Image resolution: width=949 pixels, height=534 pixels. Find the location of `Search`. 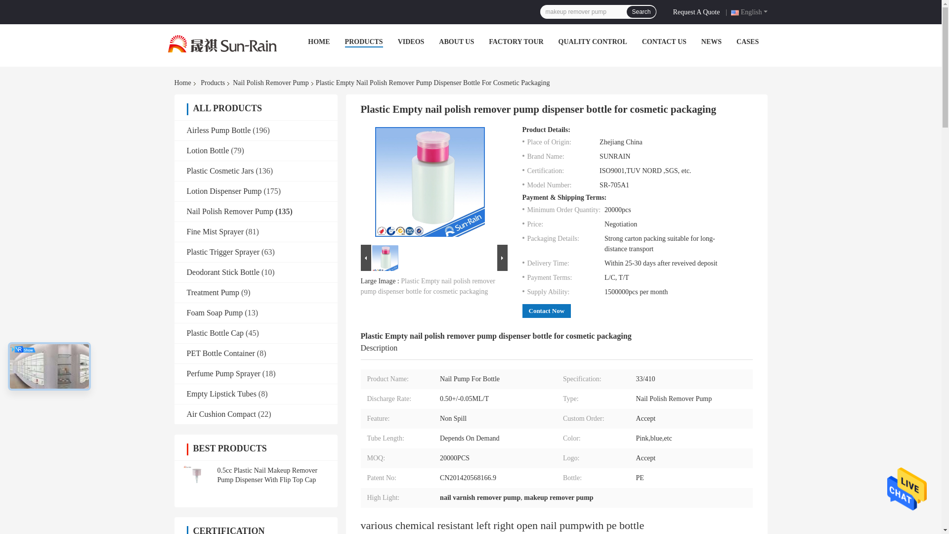

Search is located at coordinates (641, 11).